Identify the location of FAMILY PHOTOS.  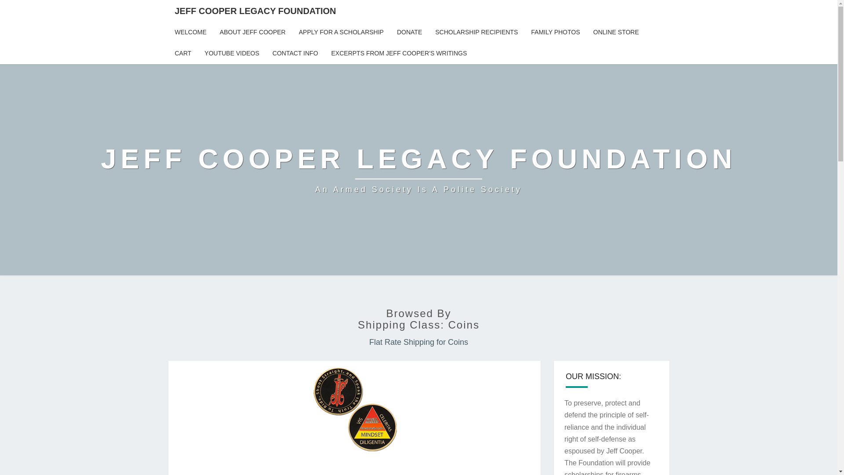
(555, 33).